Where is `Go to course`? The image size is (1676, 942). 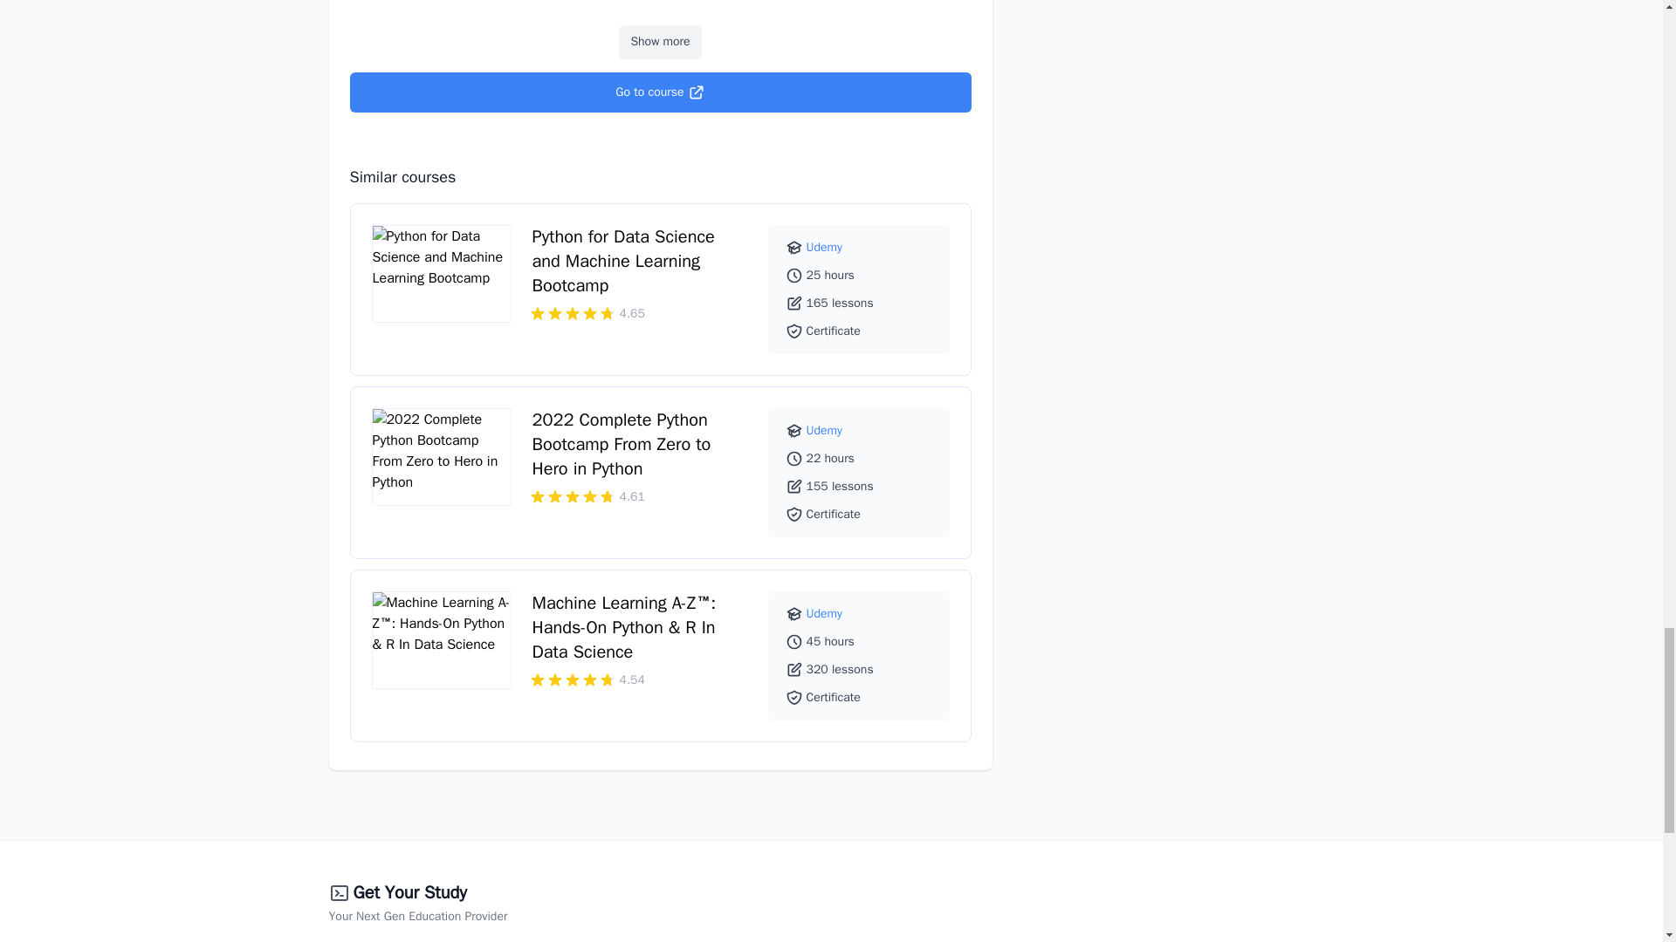 Go to course is located at coordinates (659, 92).